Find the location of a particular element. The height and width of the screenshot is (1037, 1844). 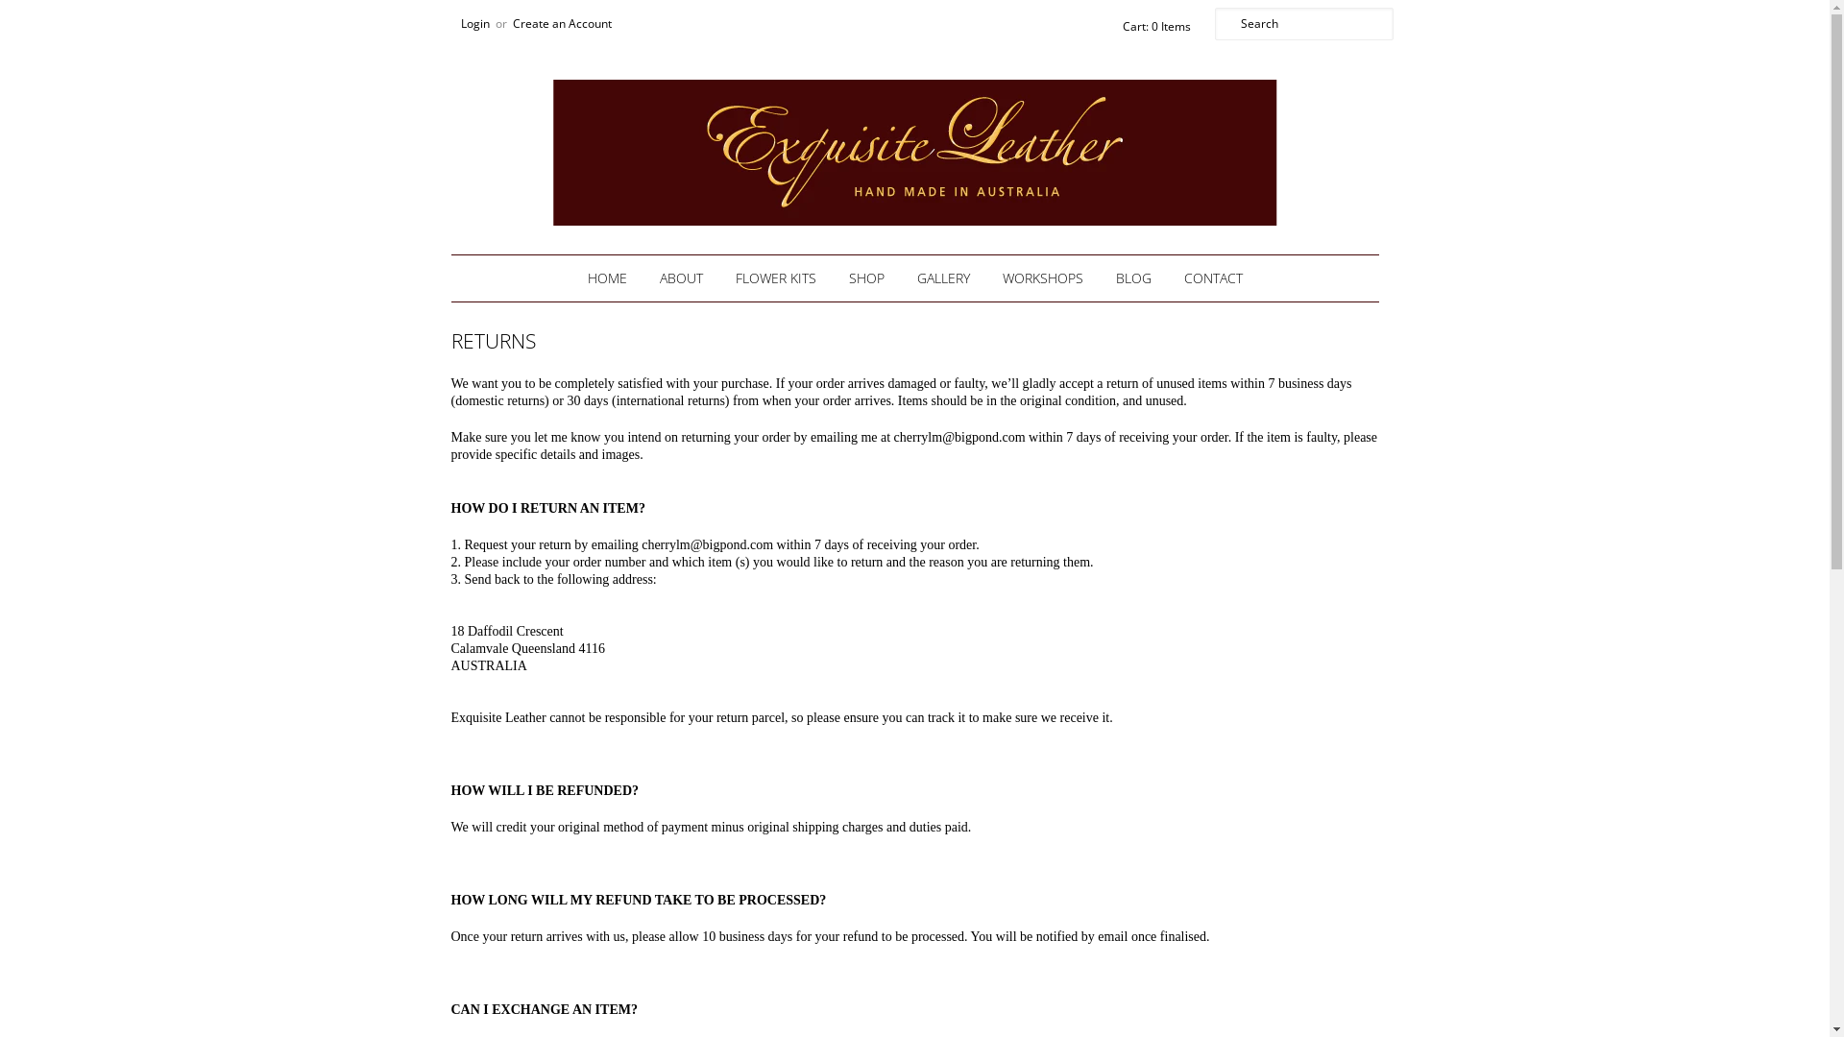

Login is located at coordinates (475, 23).